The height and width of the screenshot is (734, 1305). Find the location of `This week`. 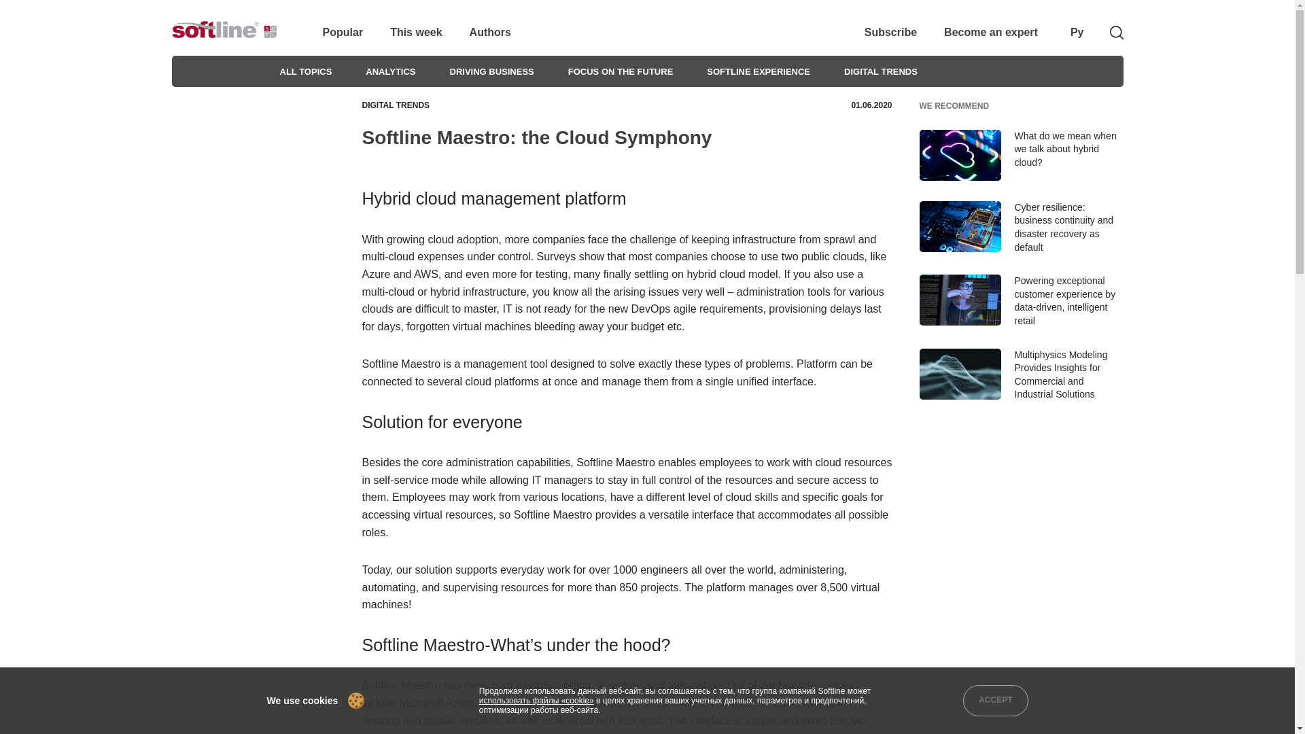

This week is located at coordinates (416, 32).